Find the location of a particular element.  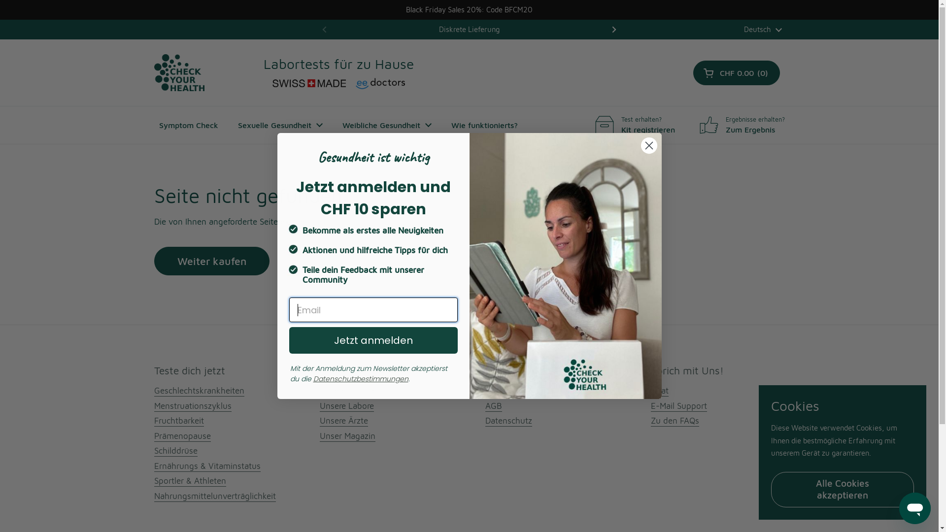

AGB is located at coordinates (493, 406).